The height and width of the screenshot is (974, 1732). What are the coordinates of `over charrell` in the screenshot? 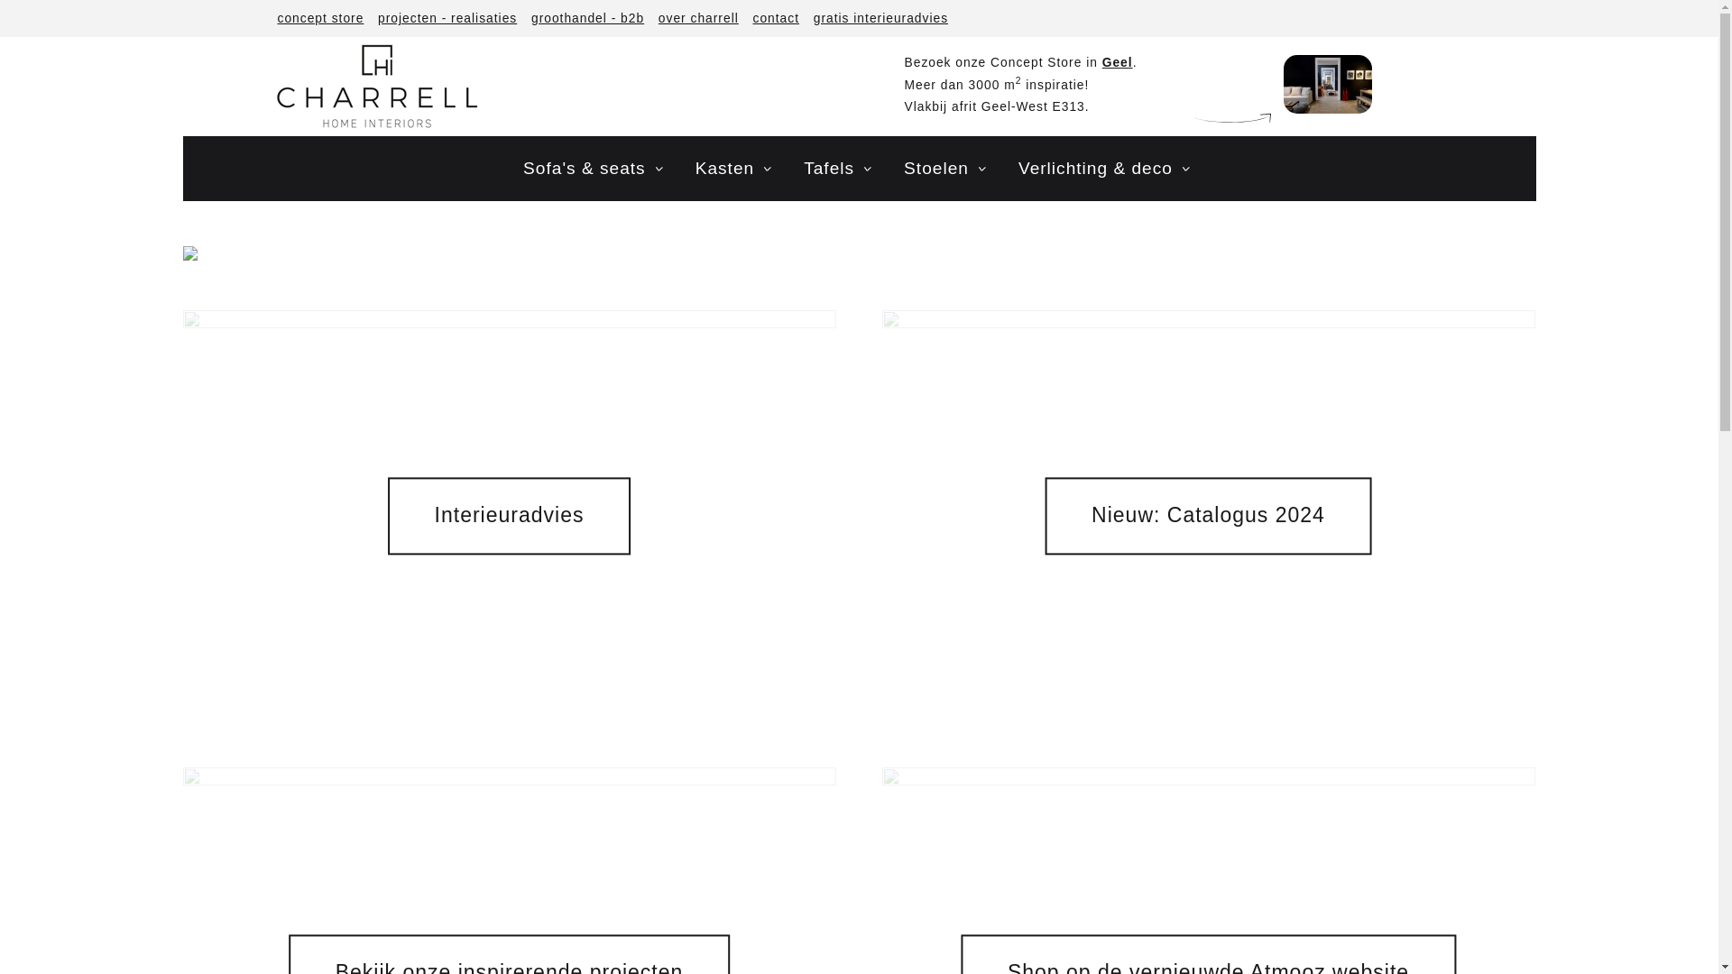 It's located at (698, 18).